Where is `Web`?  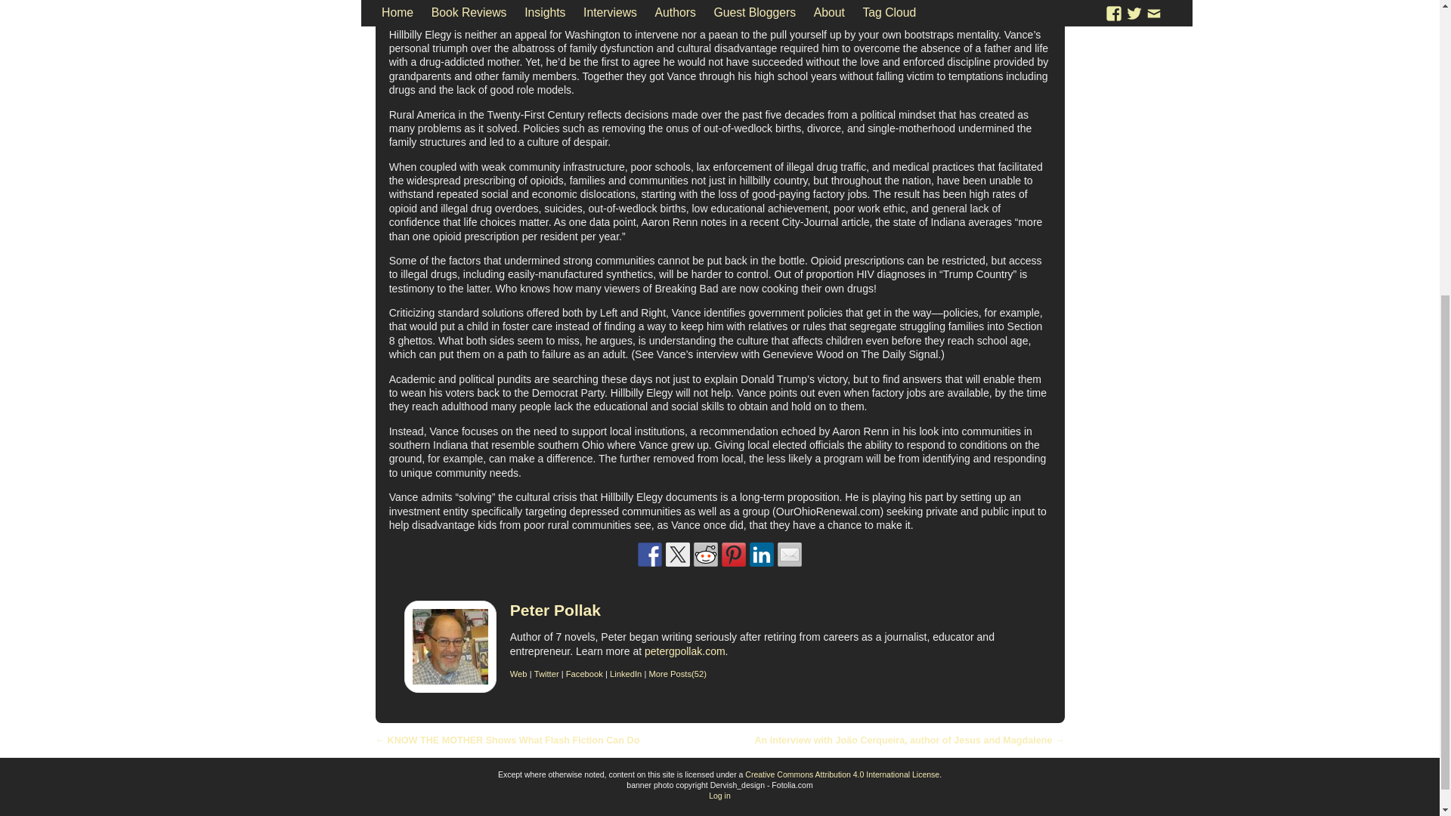 Web is located at coordinates (518, 673).